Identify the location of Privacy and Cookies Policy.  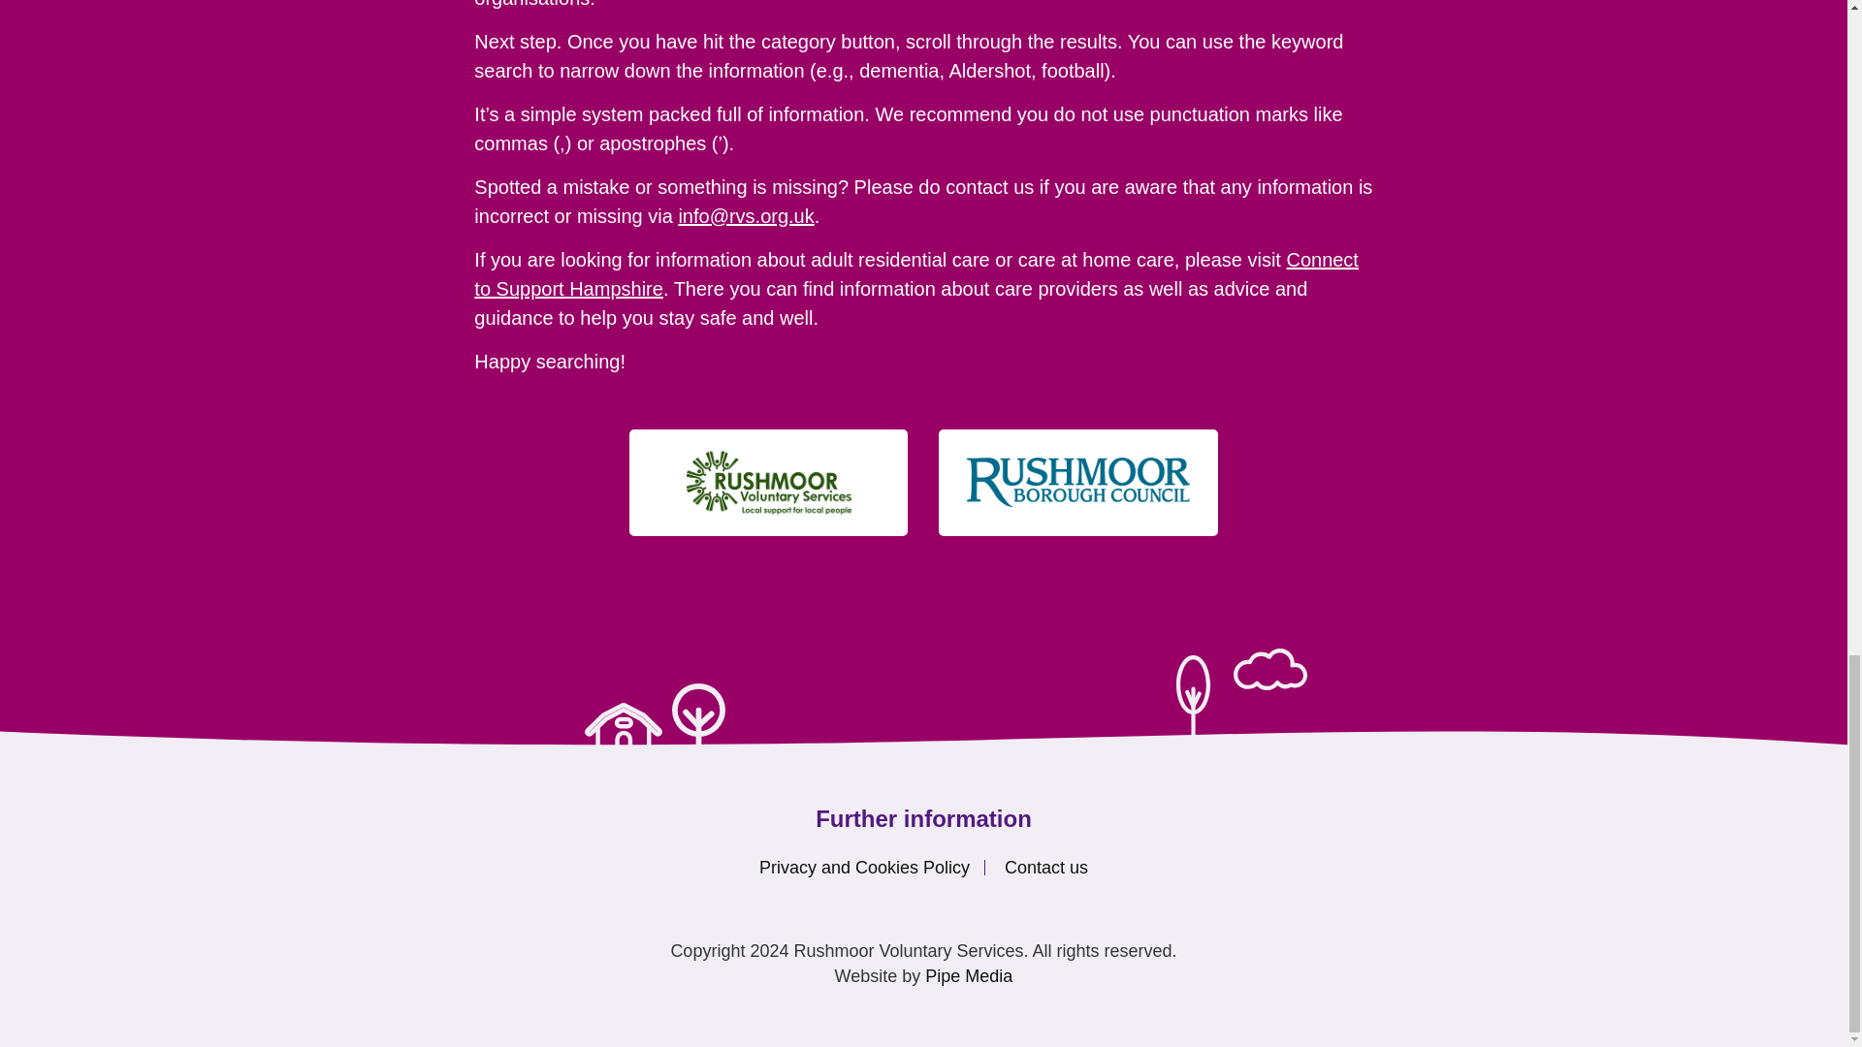
(865, 867).